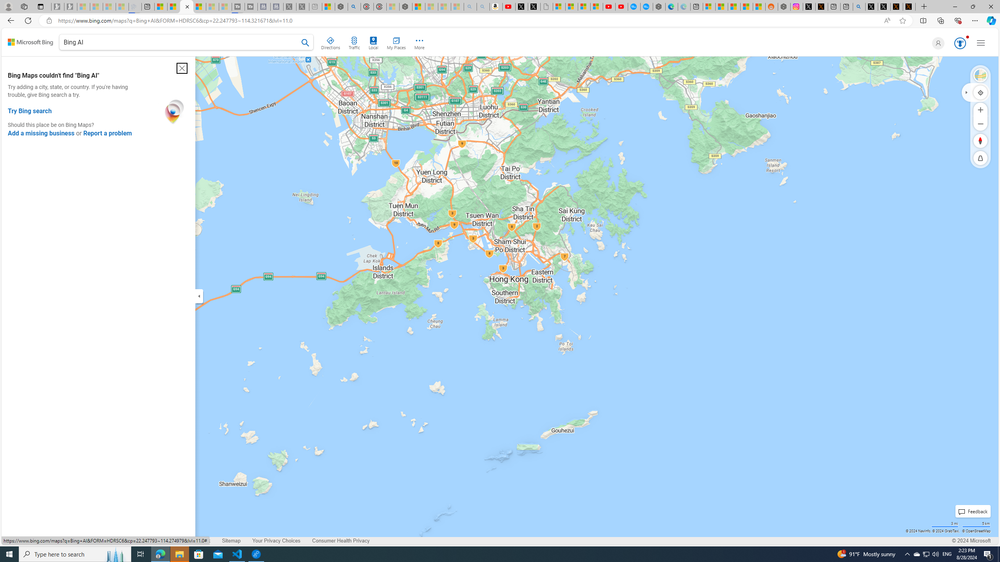 This screenshot has height=562, width=1000. Describe the element at coordinates (231, 541) in the screenshot. I see `Sitemap` at that location.